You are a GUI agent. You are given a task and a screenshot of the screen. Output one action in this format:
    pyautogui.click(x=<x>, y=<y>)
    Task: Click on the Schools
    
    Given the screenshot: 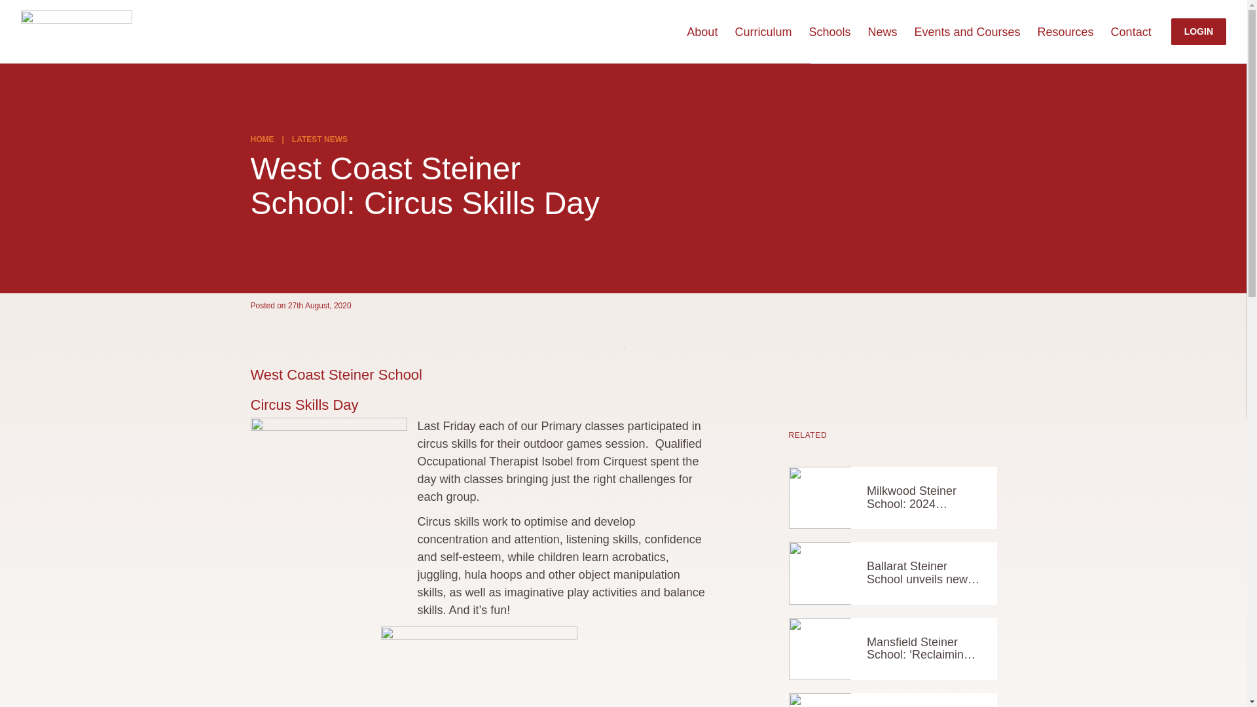 What is the action you would take?
    pyautogui.click(x=829, y=31)
    